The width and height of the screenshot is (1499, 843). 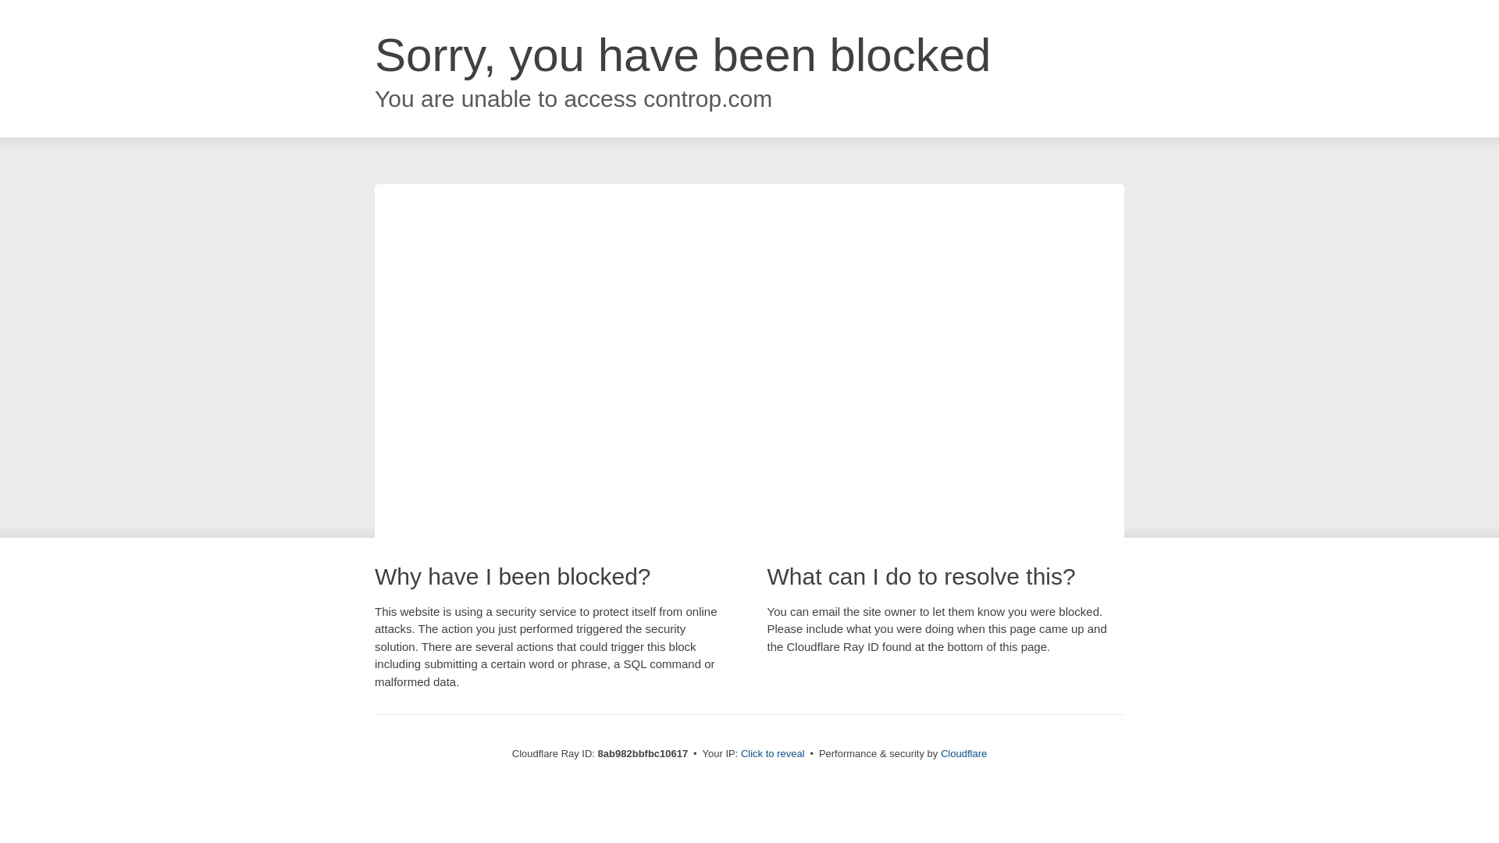 I want to click on Click to reveal, so click(x=773, y=754).